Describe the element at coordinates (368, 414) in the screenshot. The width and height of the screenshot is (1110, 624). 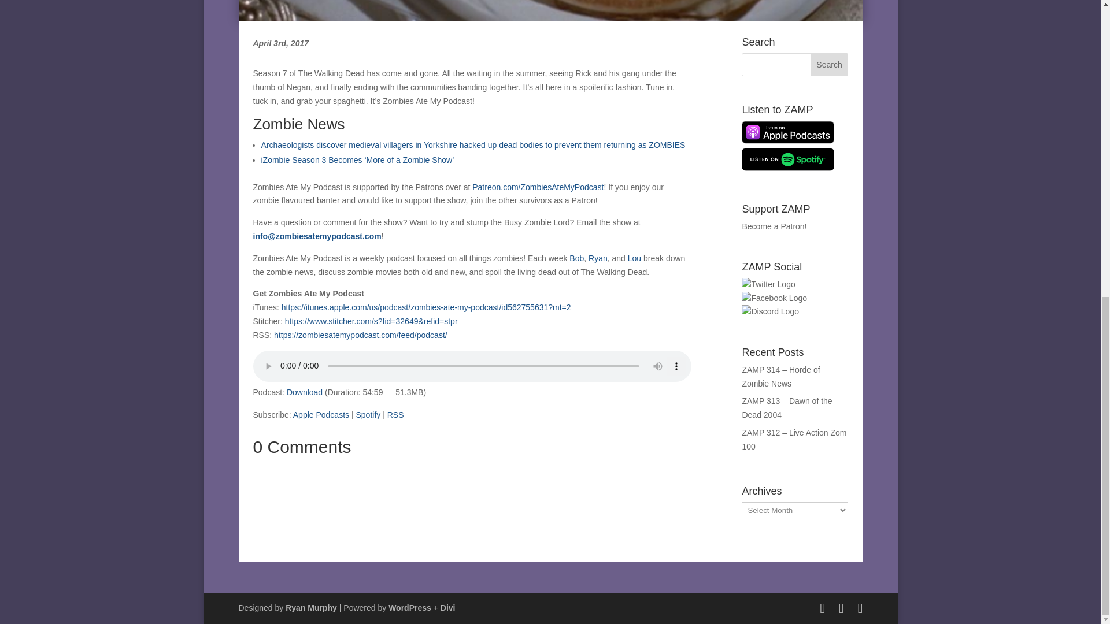
I see `Subscribe on Spotify` at that location.